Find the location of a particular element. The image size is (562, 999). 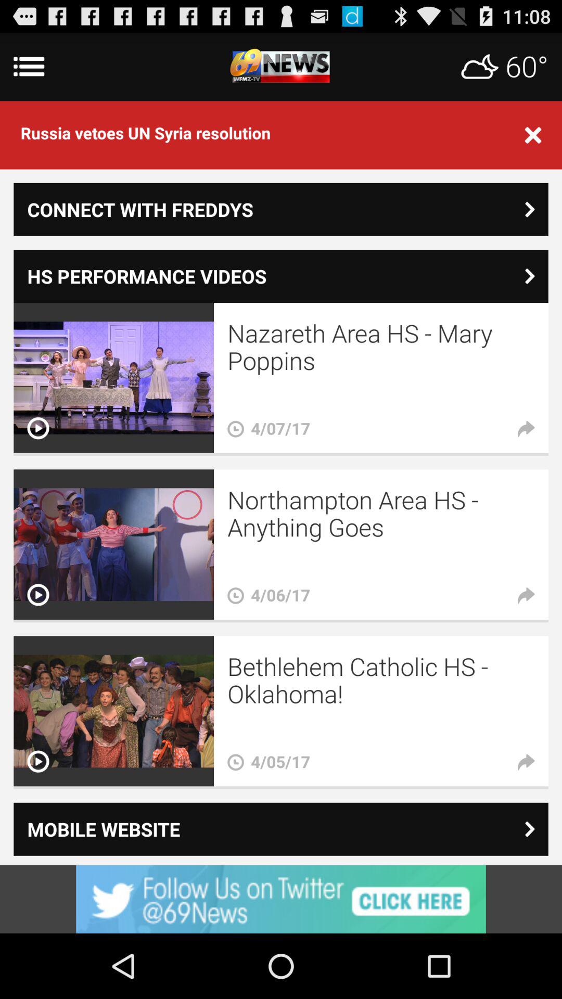

main menu is located at coordinates (281, 67).